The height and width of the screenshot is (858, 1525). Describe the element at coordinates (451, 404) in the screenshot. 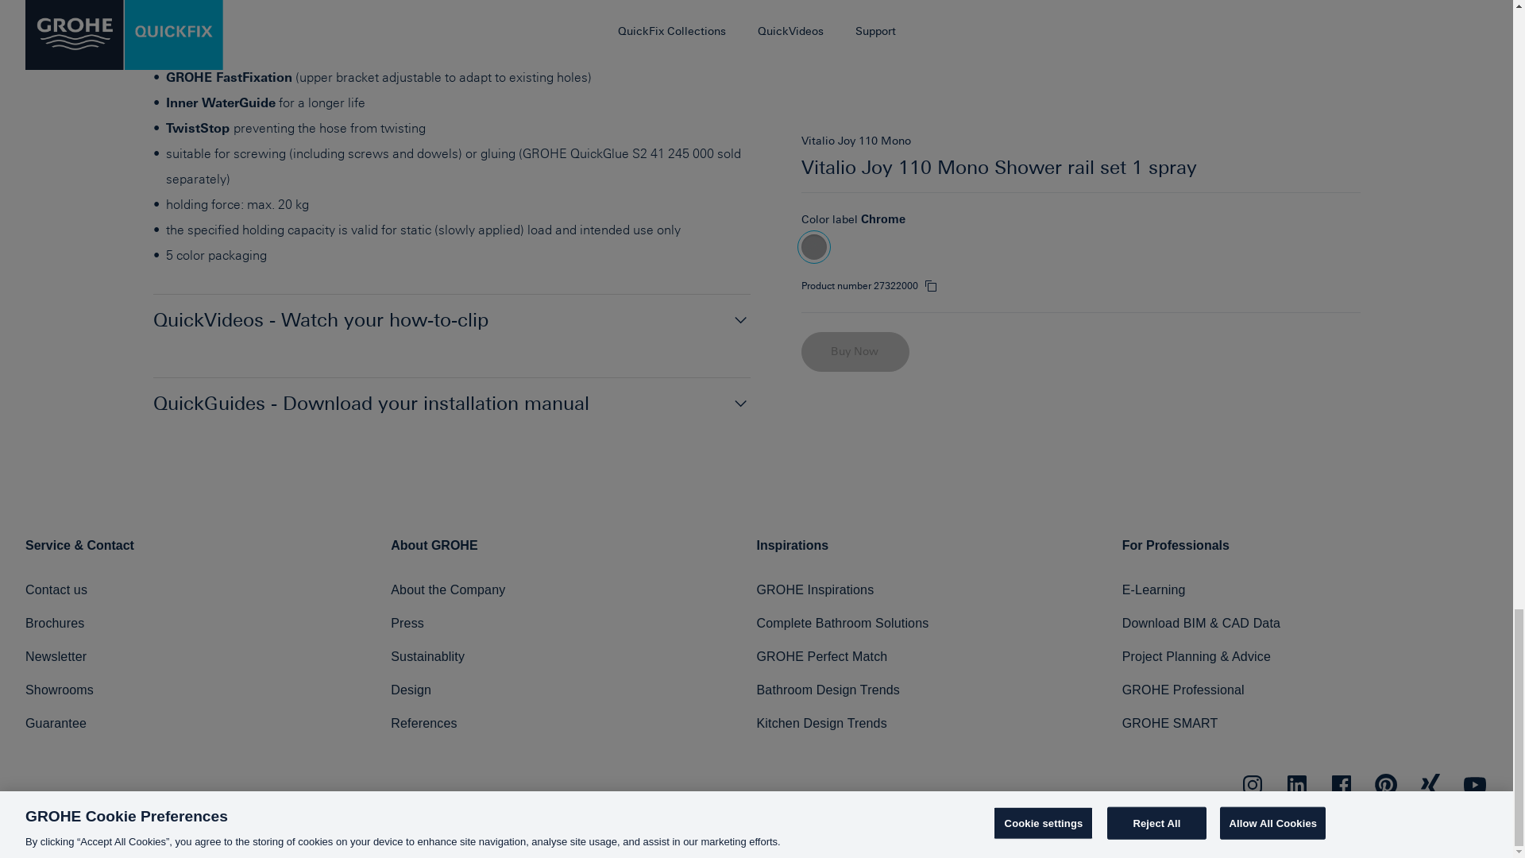

I see `QuickGuides - Download your installation manual` at that location.